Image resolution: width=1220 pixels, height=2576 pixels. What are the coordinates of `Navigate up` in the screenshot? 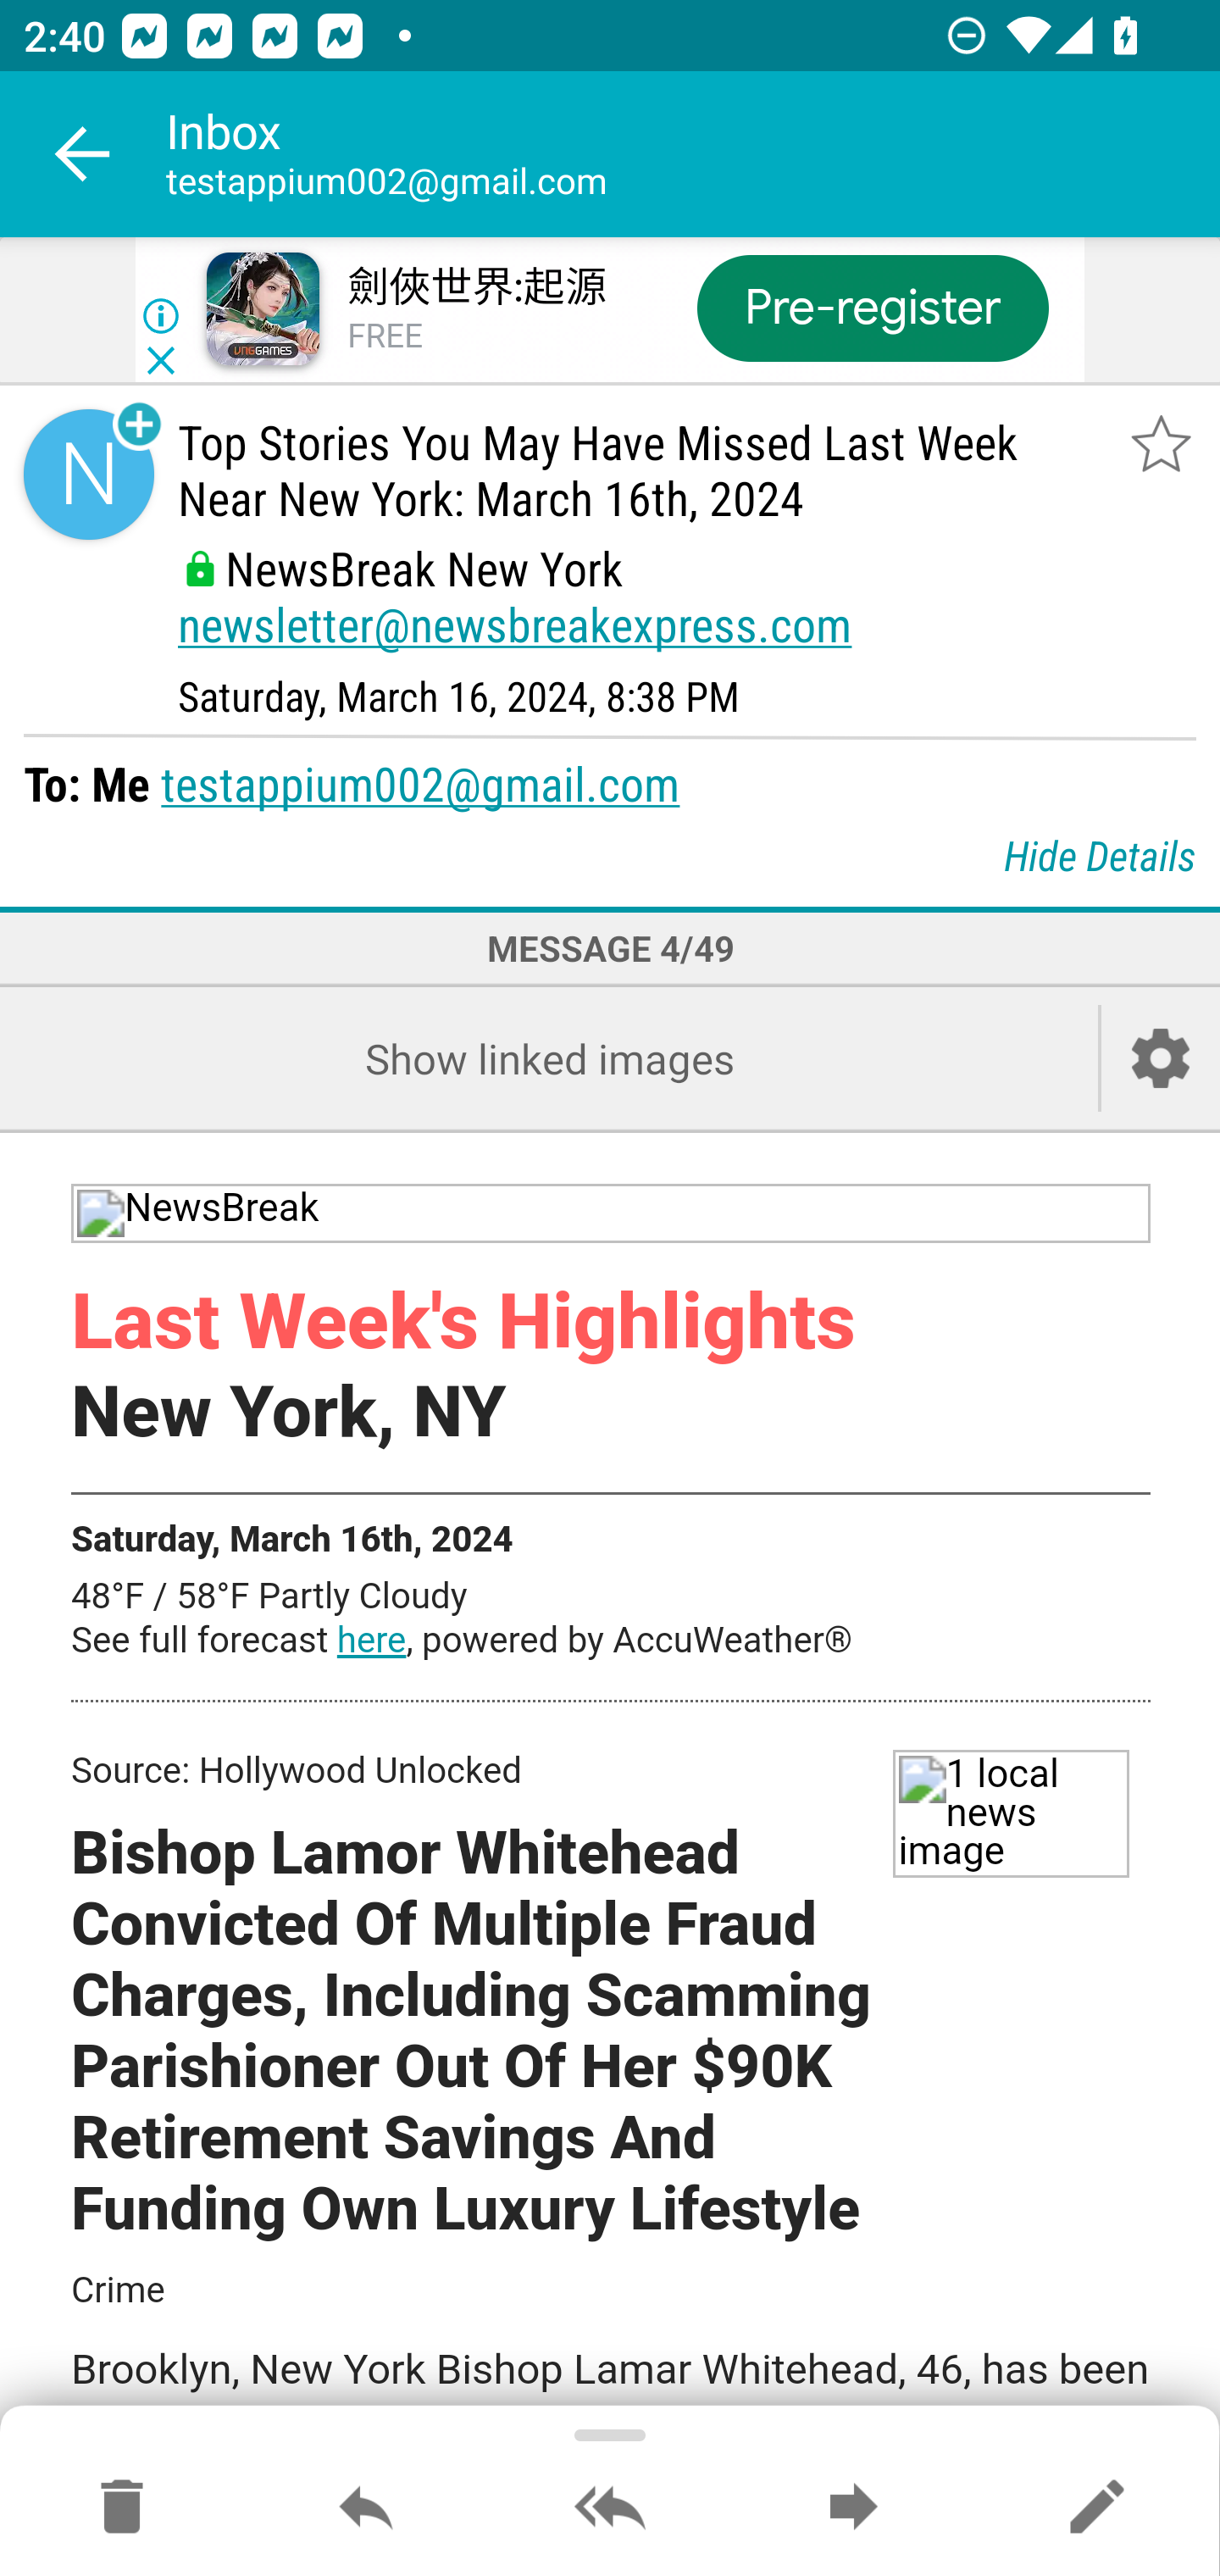 It's located at (83, 154).